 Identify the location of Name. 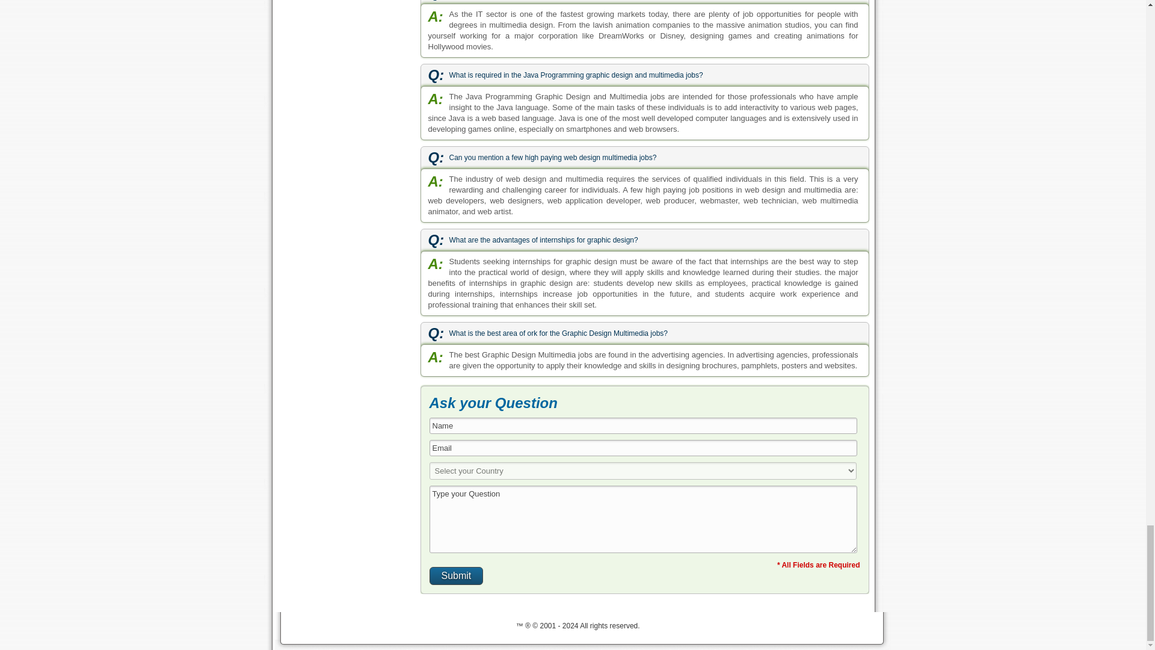
(644, 426).